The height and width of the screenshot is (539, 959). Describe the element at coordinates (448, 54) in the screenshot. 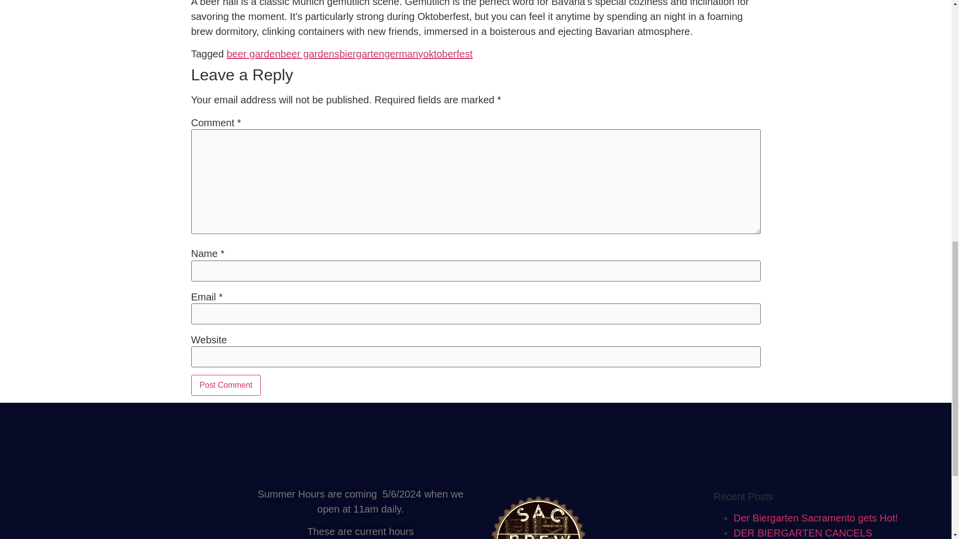

I see `oktoberfest` at that location.